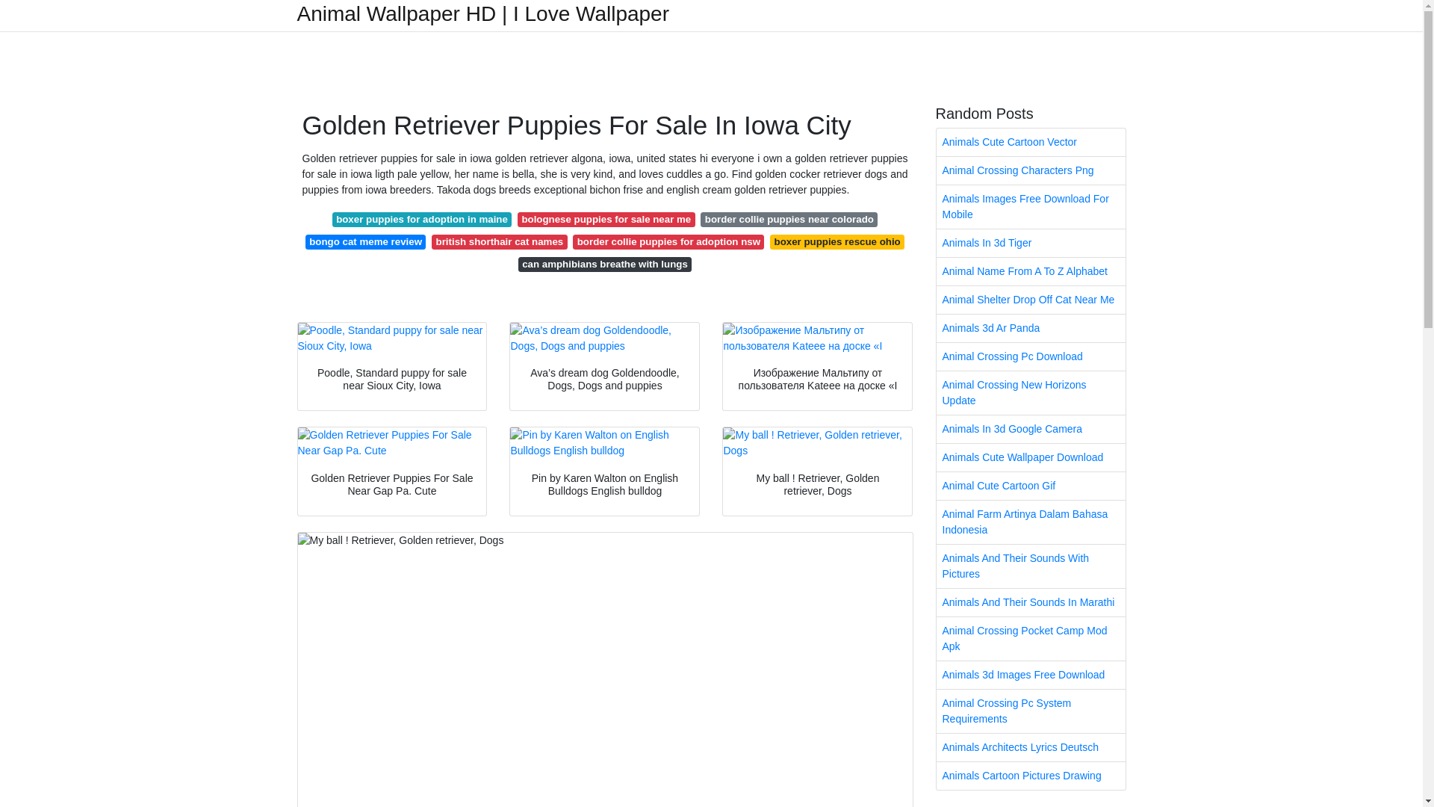 The width and height of the screenshot is (1434, 807). Describe the element at coordinates (1031, 429) in the screenshot. I see `Animals In 3d Google Camera` at that location.